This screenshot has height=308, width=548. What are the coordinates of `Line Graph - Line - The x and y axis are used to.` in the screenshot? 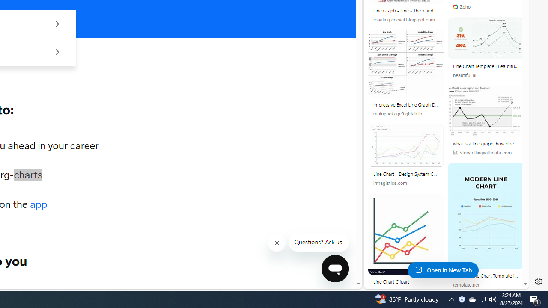 It's located at (406, 12).